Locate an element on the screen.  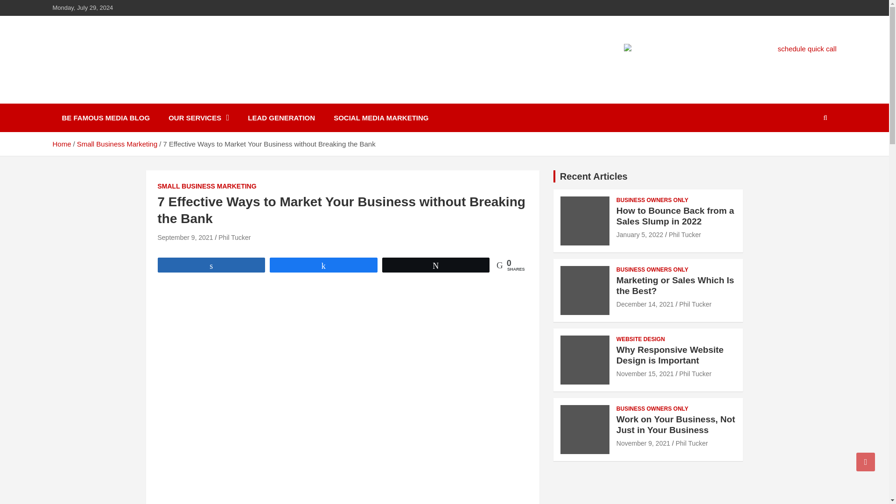
Work on Your Business, Not Just in Your Business is located at coordinates (643, 443).